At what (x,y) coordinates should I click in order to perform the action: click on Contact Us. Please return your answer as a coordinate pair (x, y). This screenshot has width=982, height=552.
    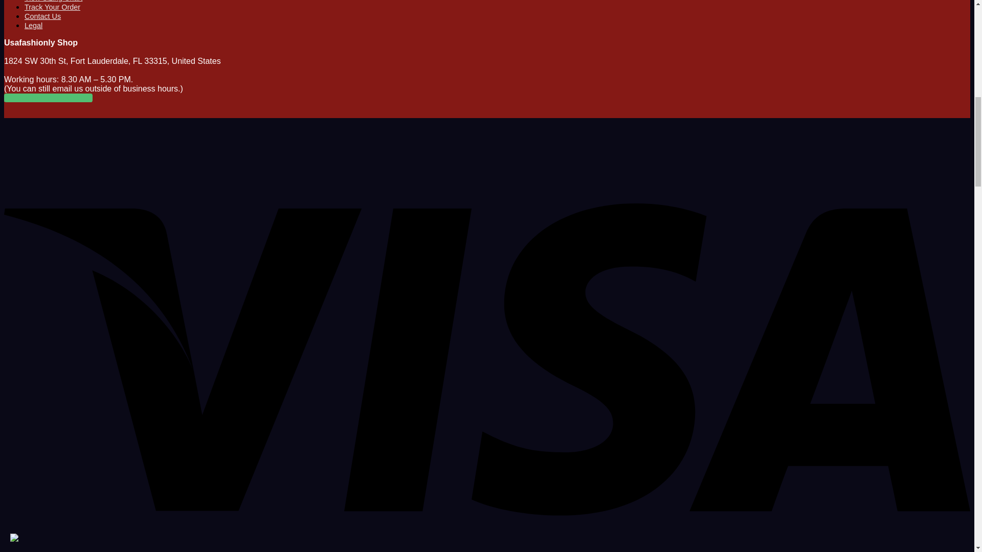
    Looking at the image, I should click on (43, 16).